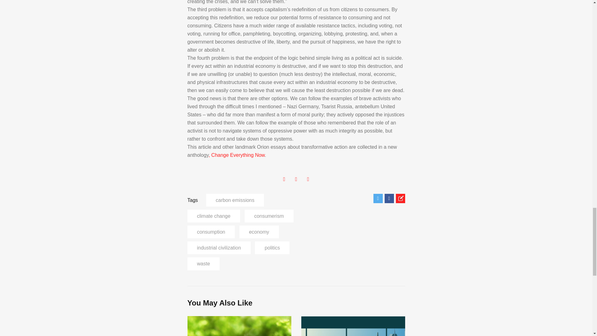  Describe the element at coordinates (378, 198) in the screenshot. I see `Share on Twitter` at that location.